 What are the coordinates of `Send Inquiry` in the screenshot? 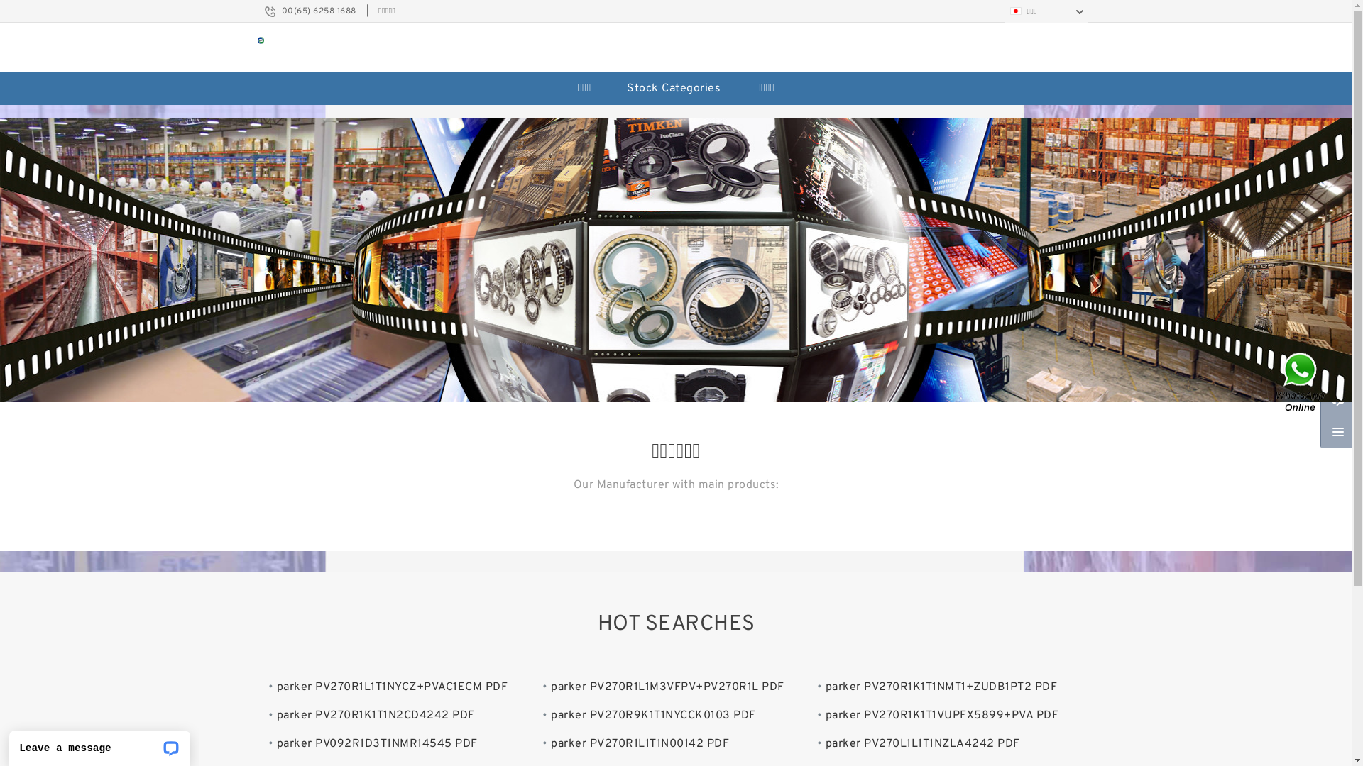 It's located at (1338, 399).